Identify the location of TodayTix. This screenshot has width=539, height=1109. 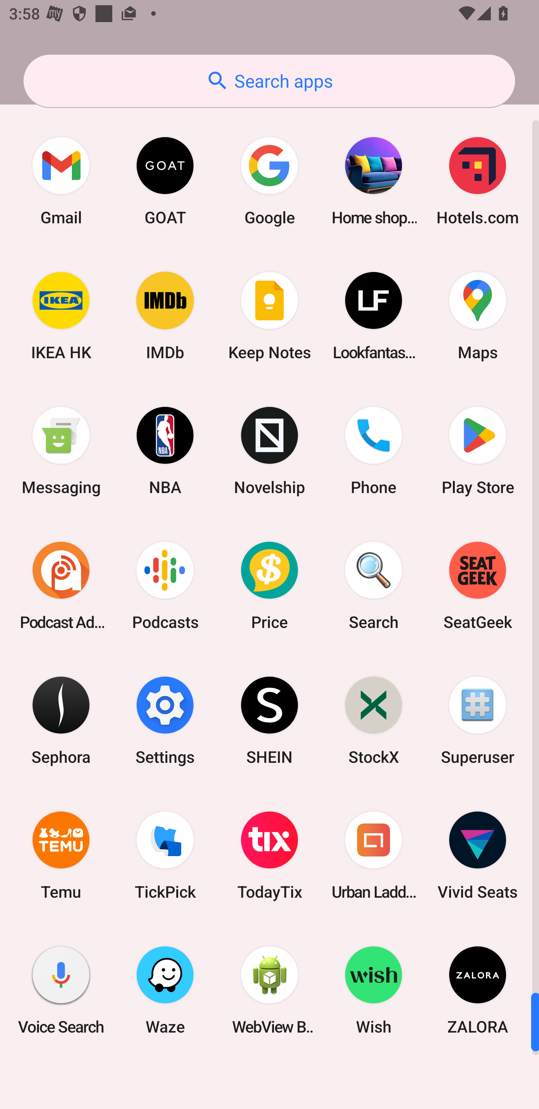
(269, 855).